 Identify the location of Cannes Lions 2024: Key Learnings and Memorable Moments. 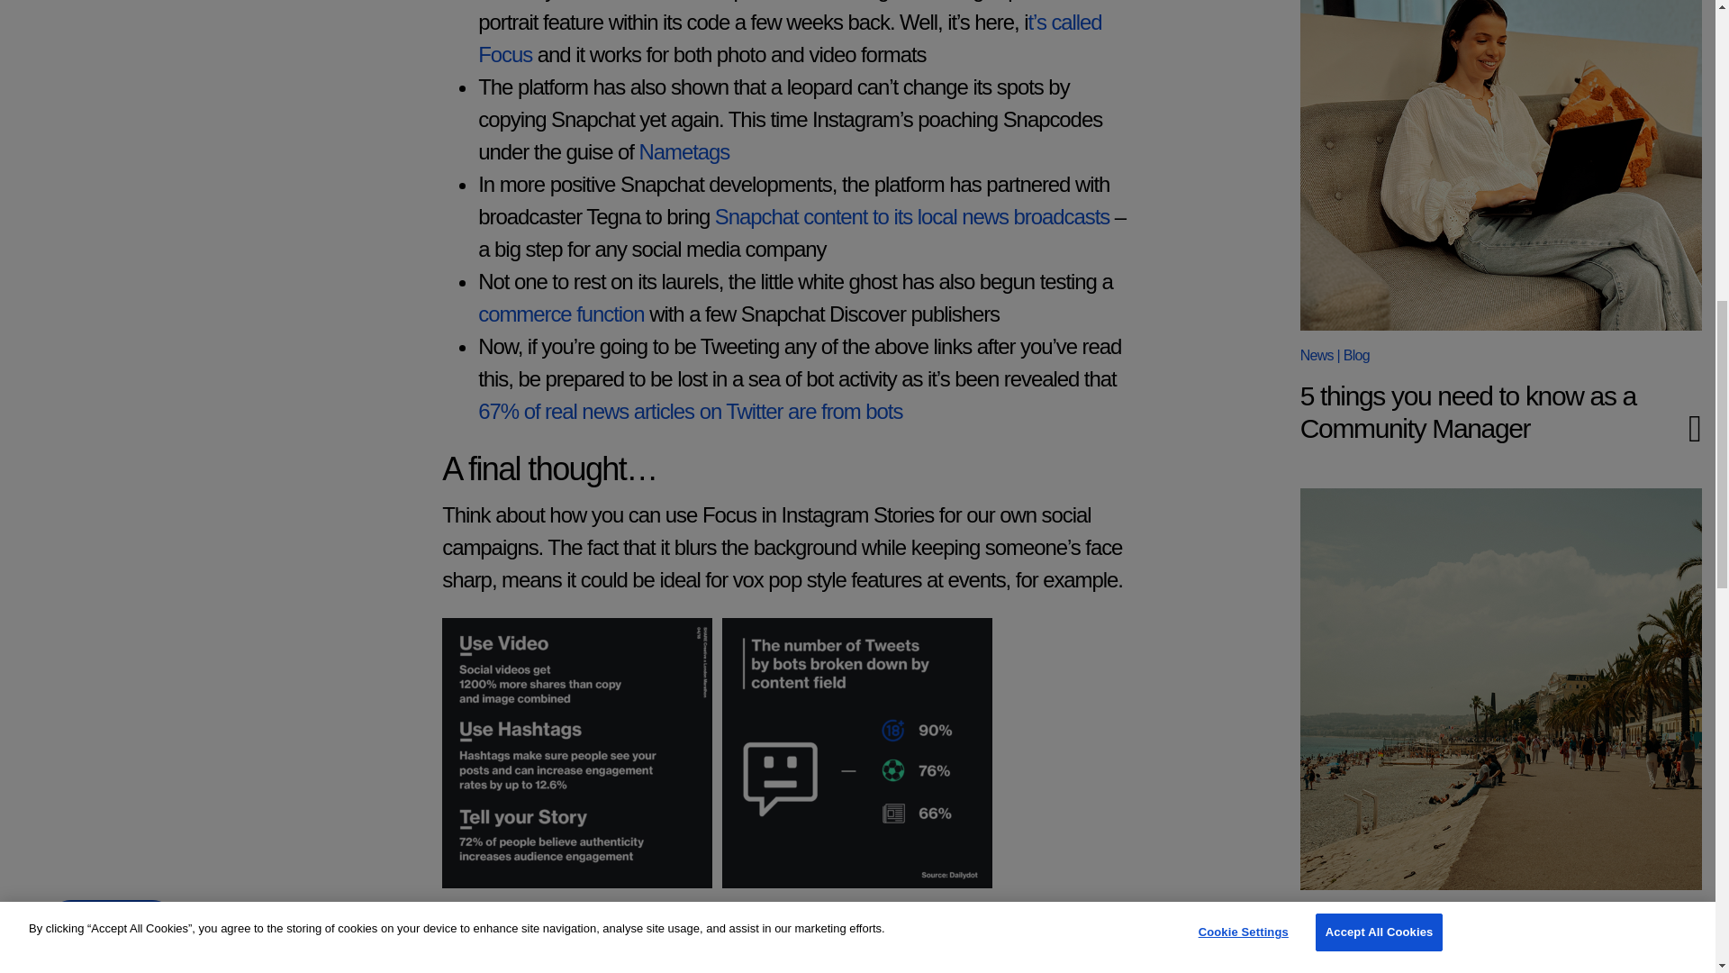
(1500, 689).